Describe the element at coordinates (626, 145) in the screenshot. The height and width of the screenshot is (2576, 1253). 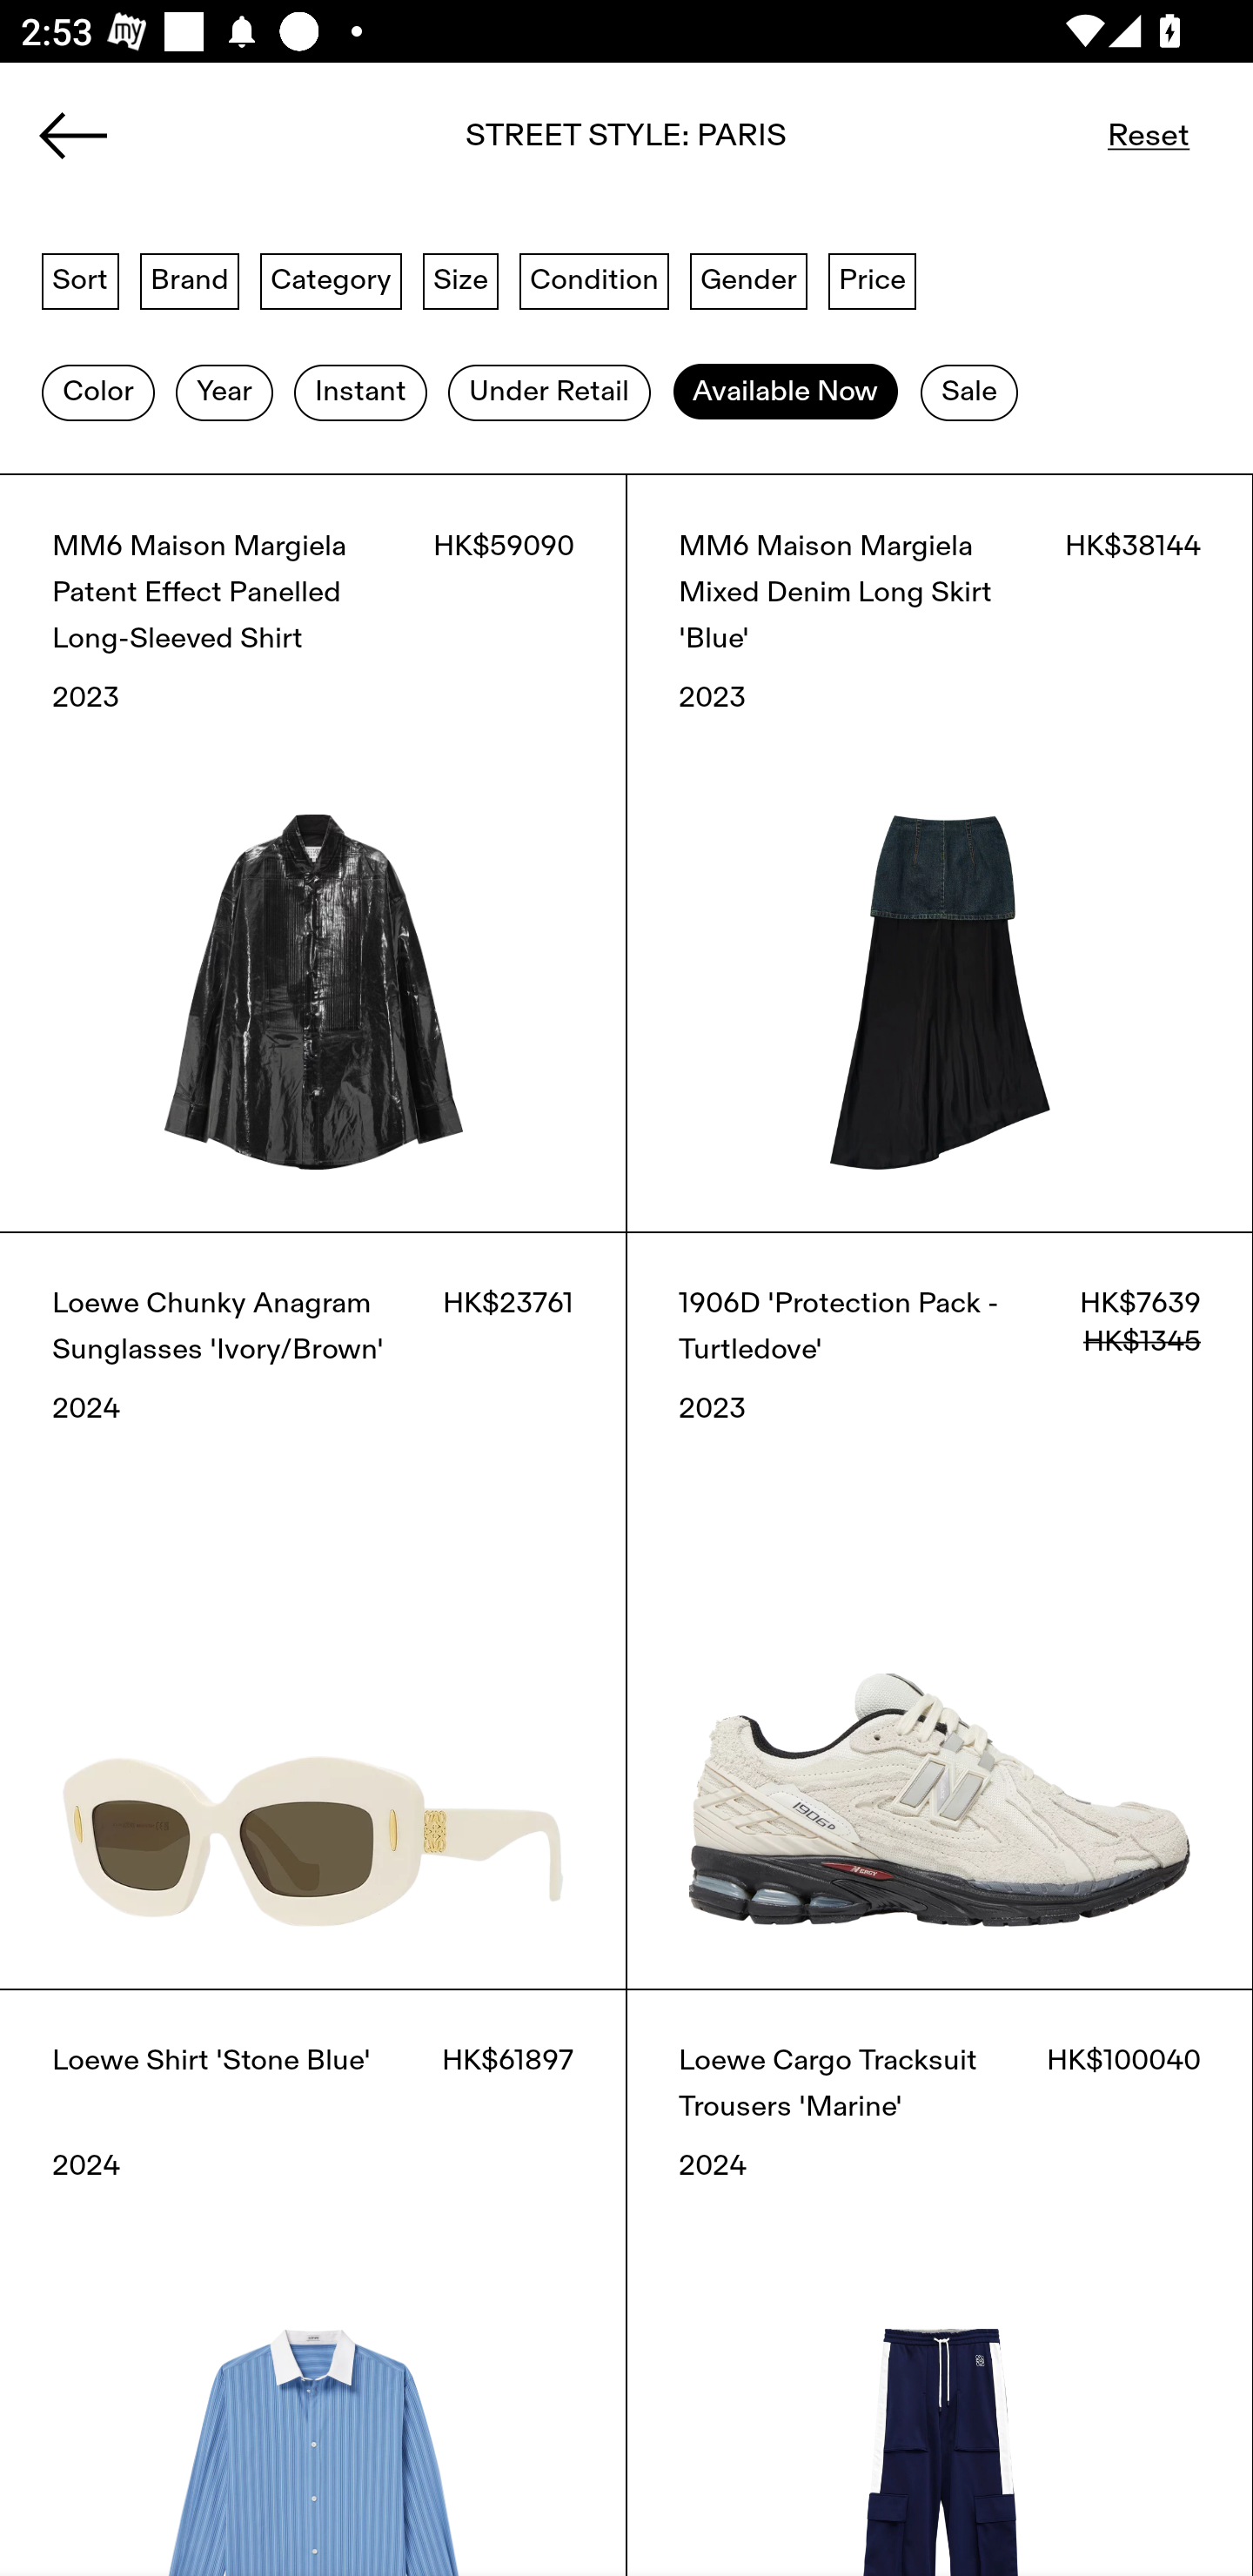
I see `shirt` at that location.